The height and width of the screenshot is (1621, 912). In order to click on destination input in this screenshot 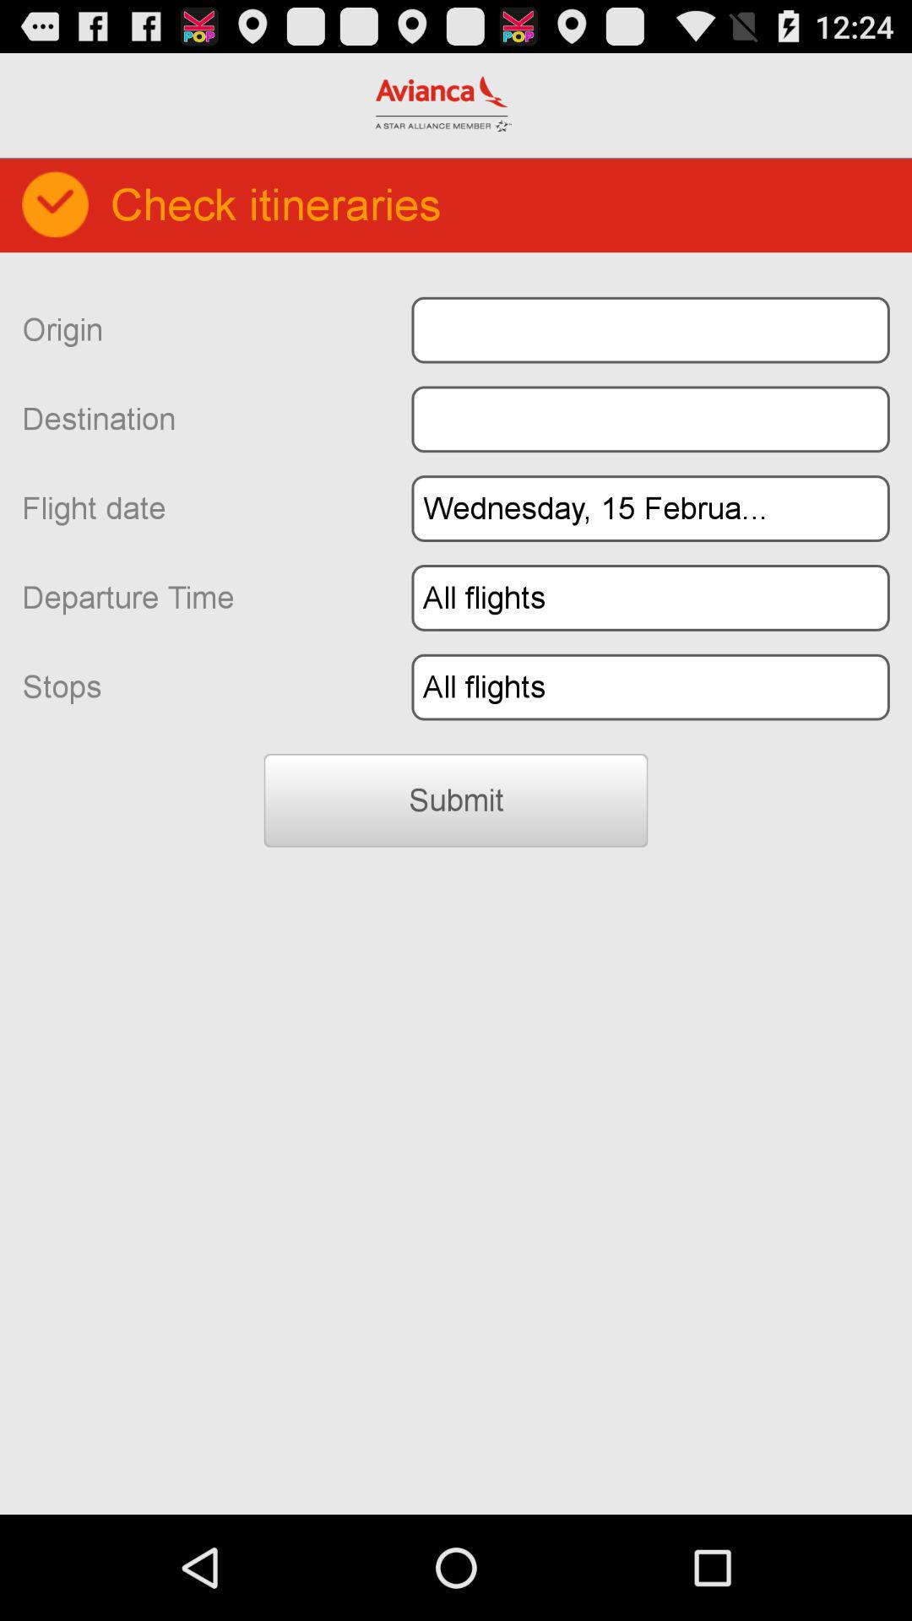, I will do `click(650, 419)`.